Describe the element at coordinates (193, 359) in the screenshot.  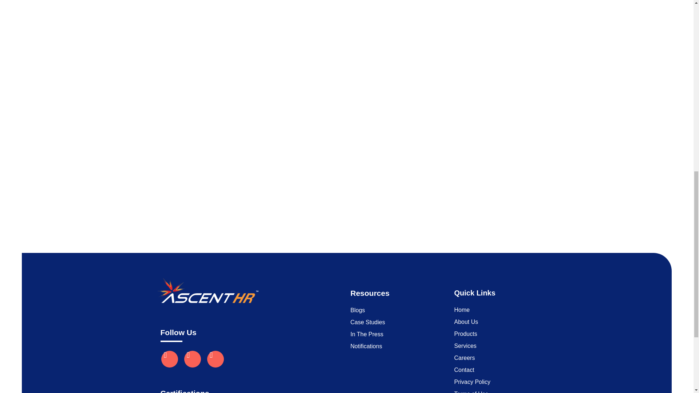
I see `Link to our Facebook page` at that location.